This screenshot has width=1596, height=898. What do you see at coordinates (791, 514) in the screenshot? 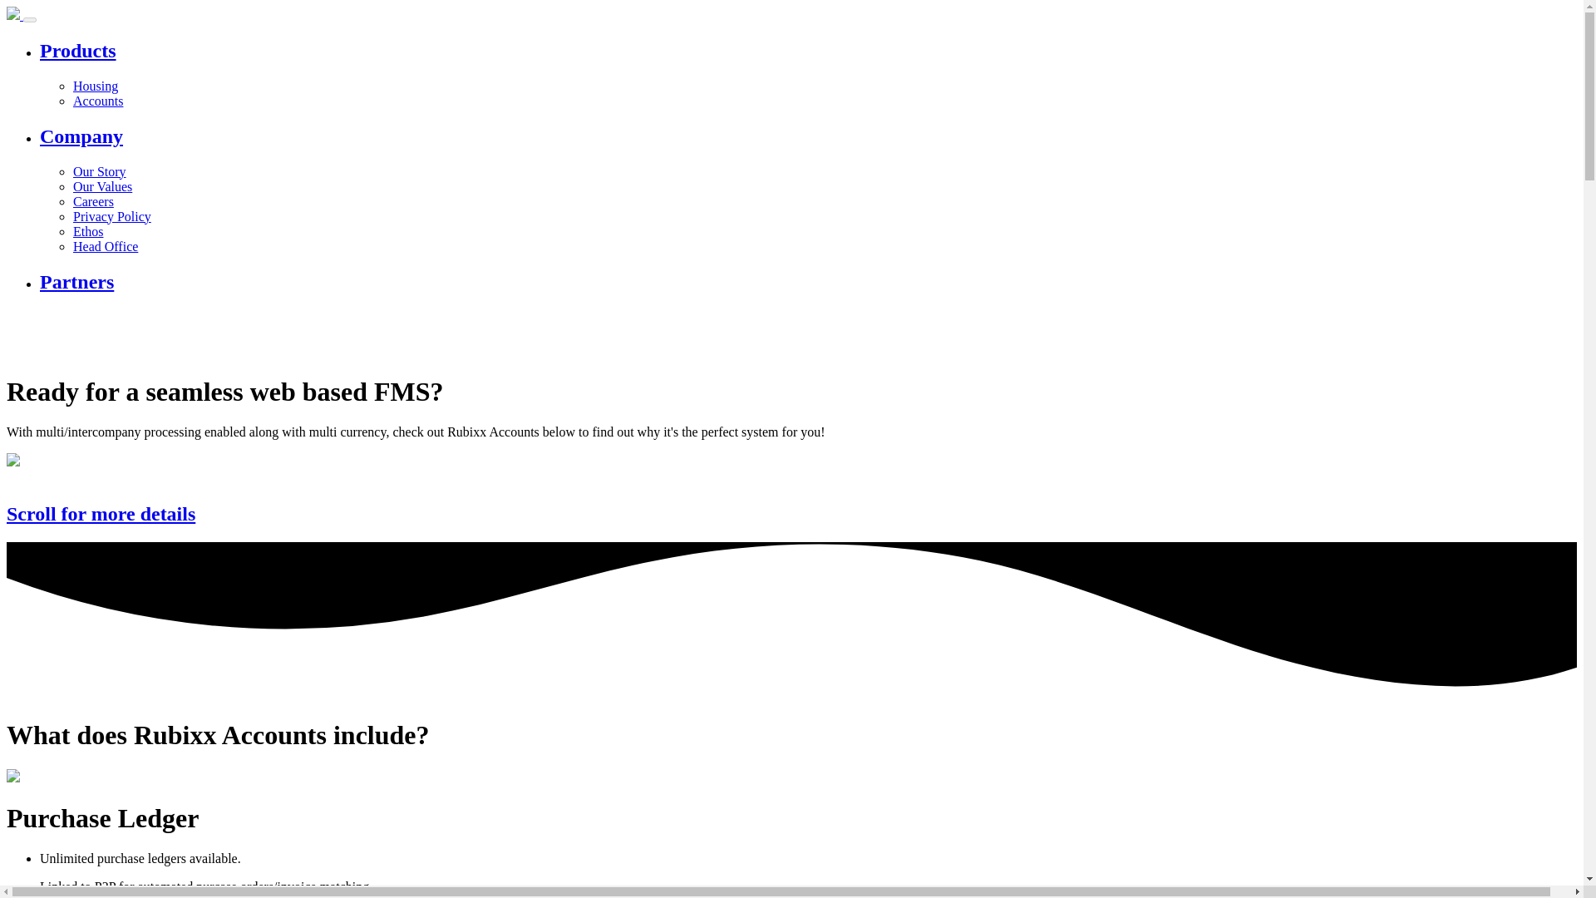
I see `Scroll for more details` at bounding box center [791, 514].